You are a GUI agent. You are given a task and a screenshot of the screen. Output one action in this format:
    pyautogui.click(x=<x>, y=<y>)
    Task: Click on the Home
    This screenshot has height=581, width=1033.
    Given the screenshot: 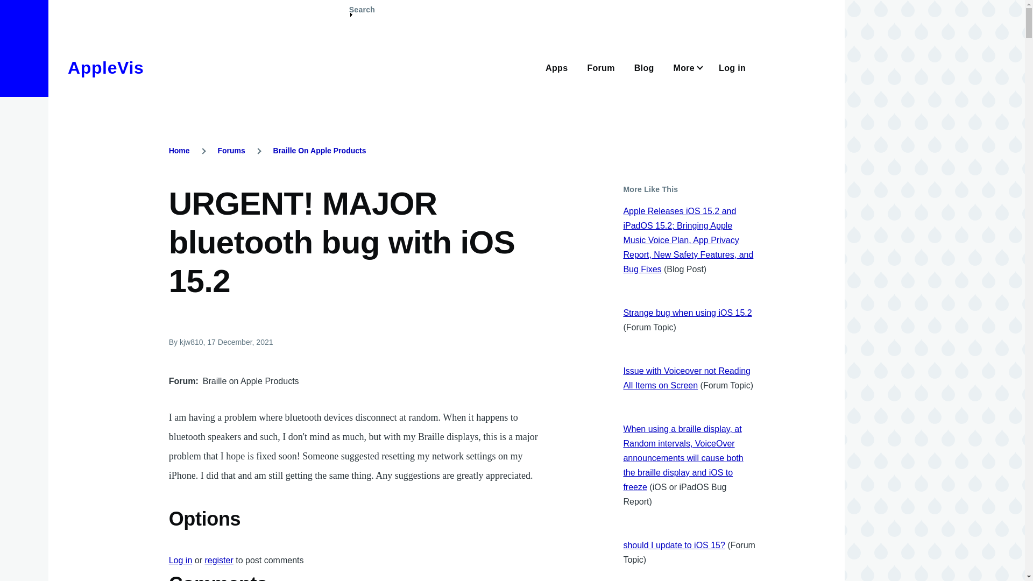 What is the action you would take?
    pyautogui.click(x=180, y=151)
    